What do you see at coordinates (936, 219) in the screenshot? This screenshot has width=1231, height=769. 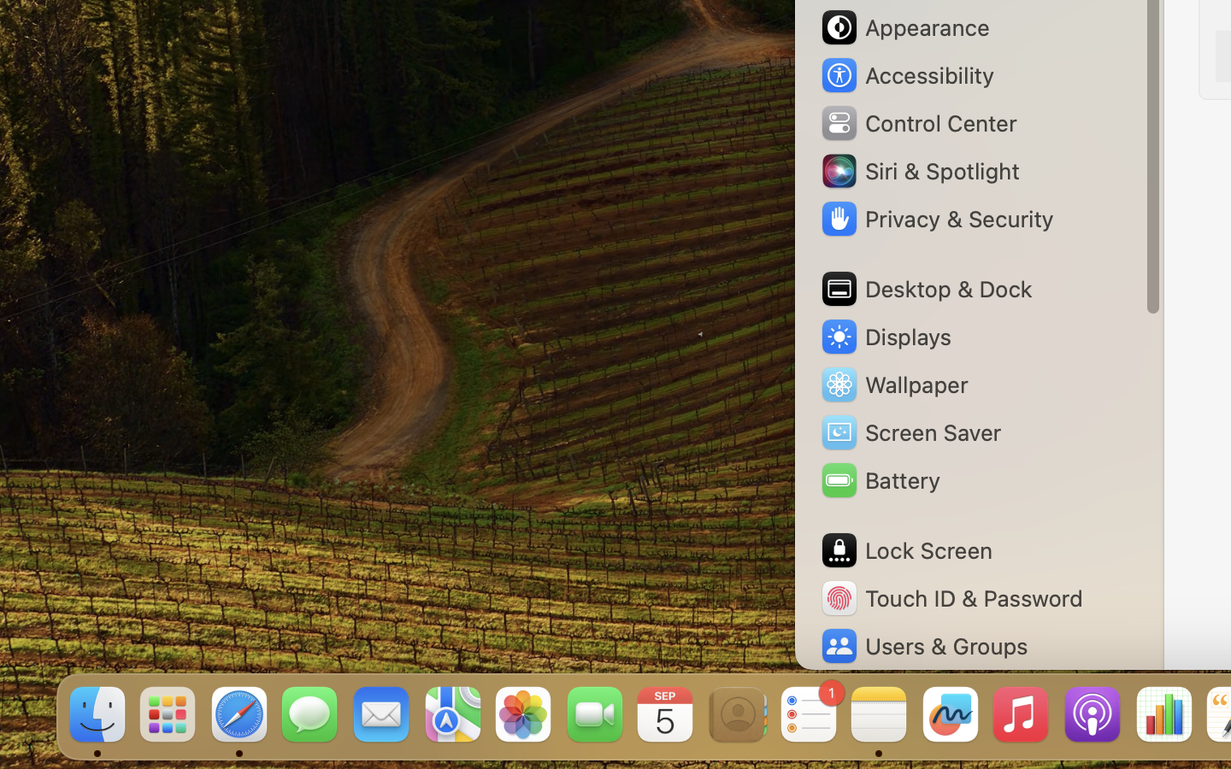 I see `Privacy & Security` at bounding box center [936, 219].